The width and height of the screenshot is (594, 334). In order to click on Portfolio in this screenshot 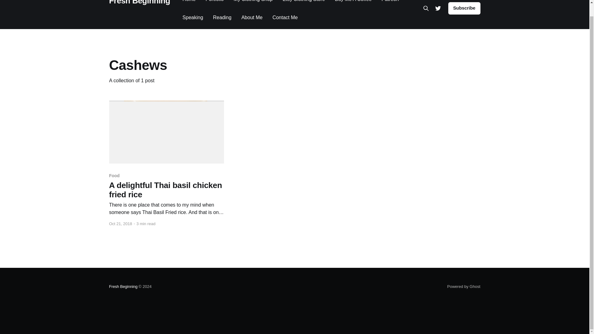, I will do `click(215, 2)`.